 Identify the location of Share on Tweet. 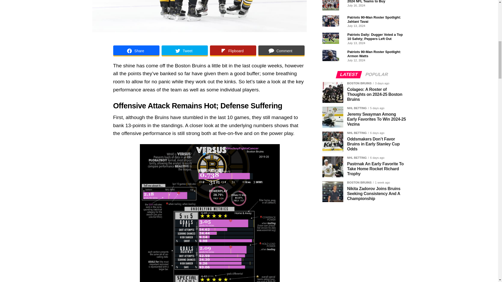
(185, 51).